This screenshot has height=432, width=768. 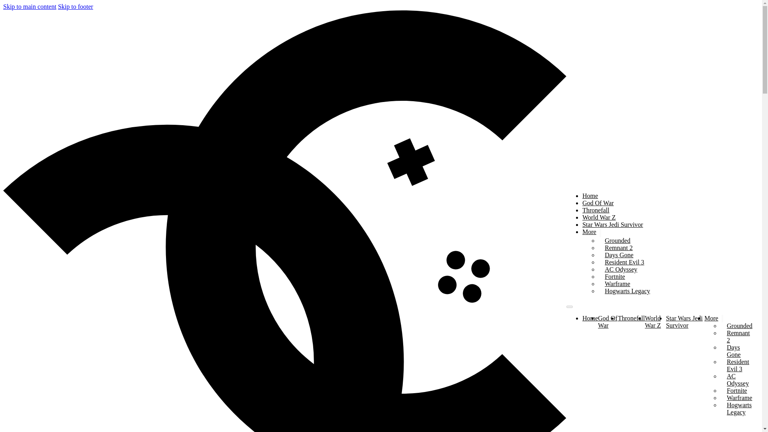 I want to click on God Of War, so click(x=608, y=322).